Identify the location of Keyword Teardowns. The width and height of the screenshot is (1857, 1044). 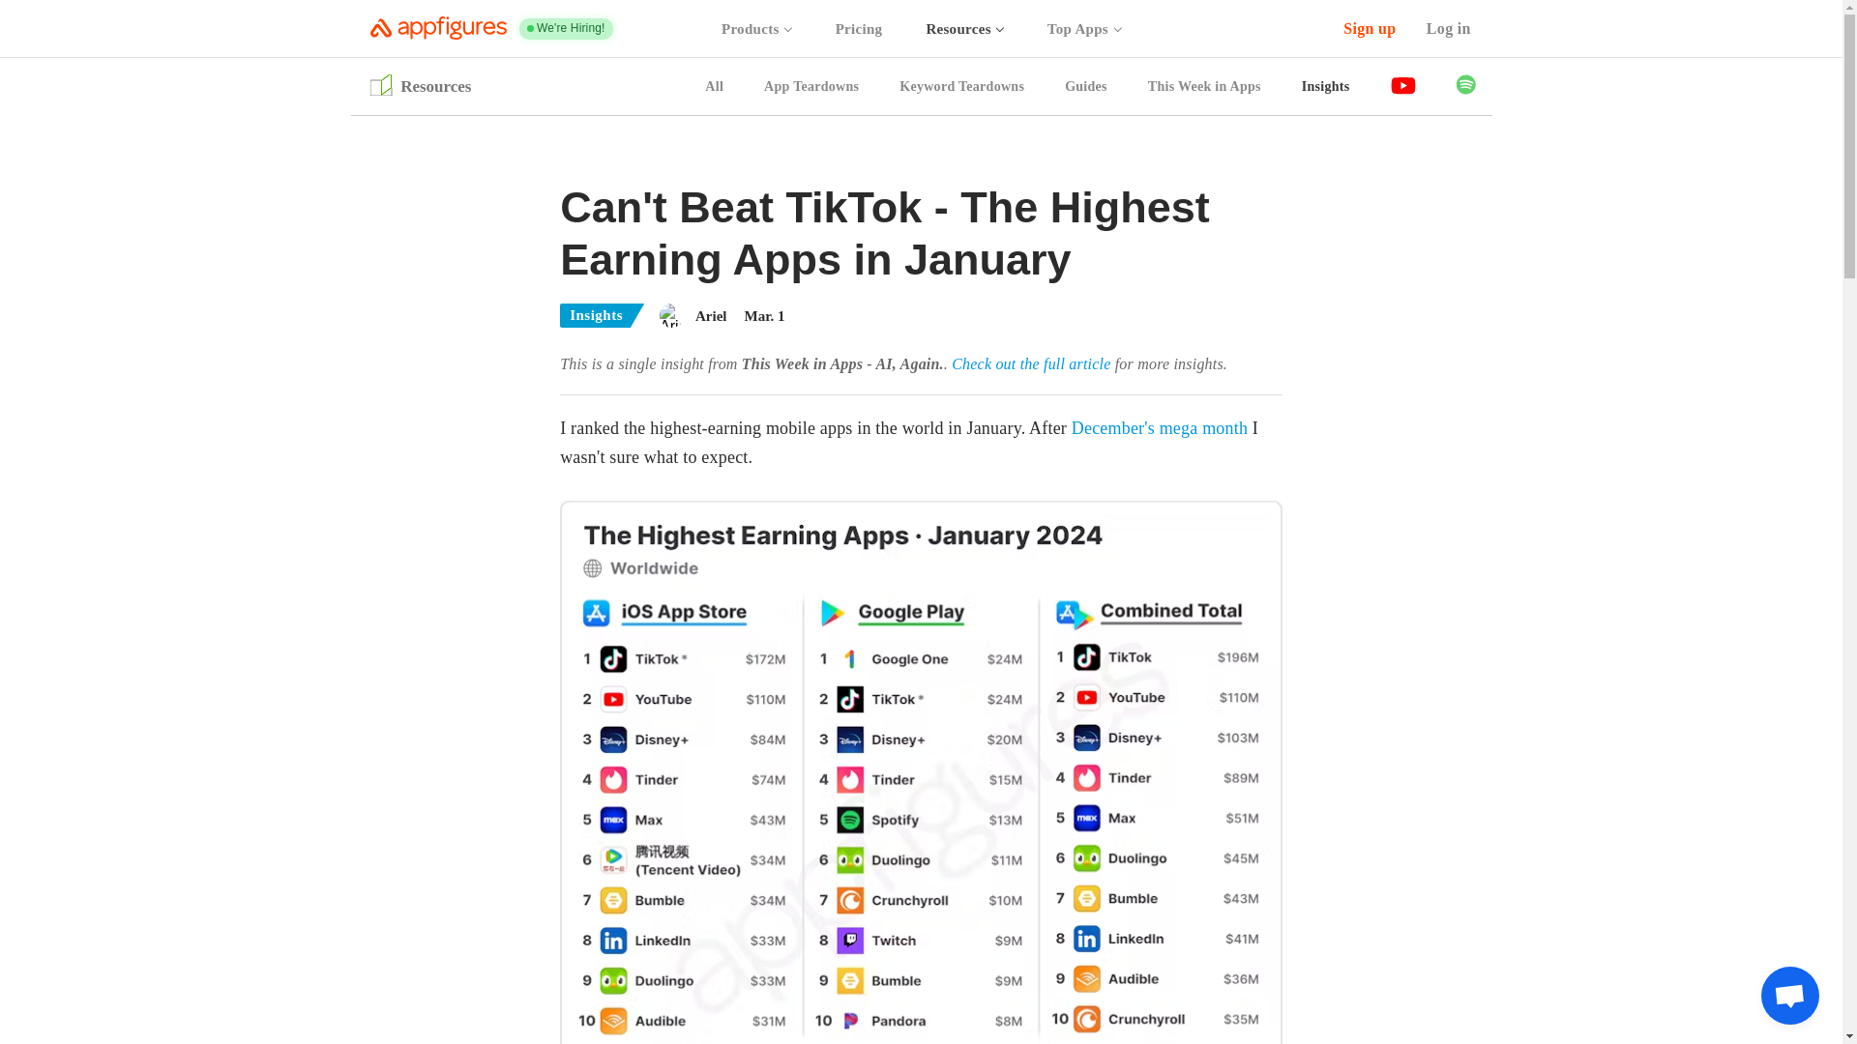
(961, 87).